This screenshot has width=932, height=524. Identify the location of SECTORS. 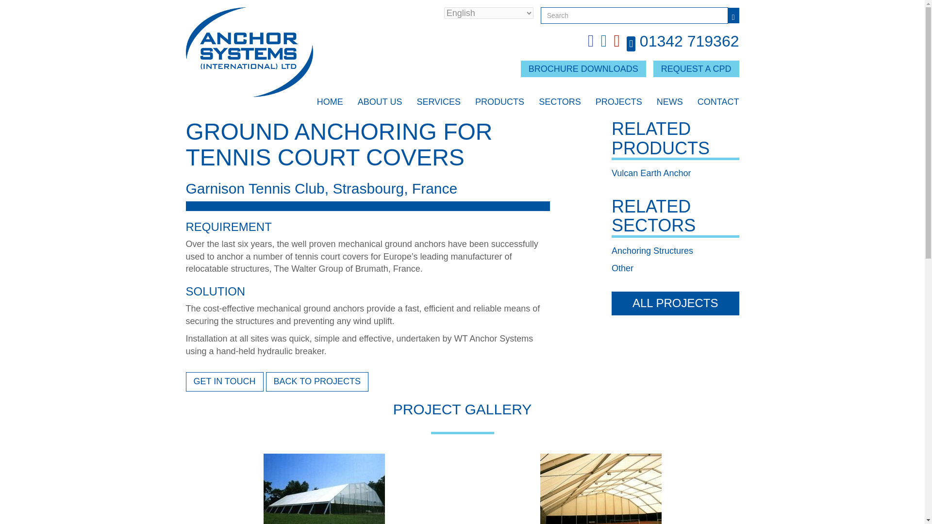
(559, 105).